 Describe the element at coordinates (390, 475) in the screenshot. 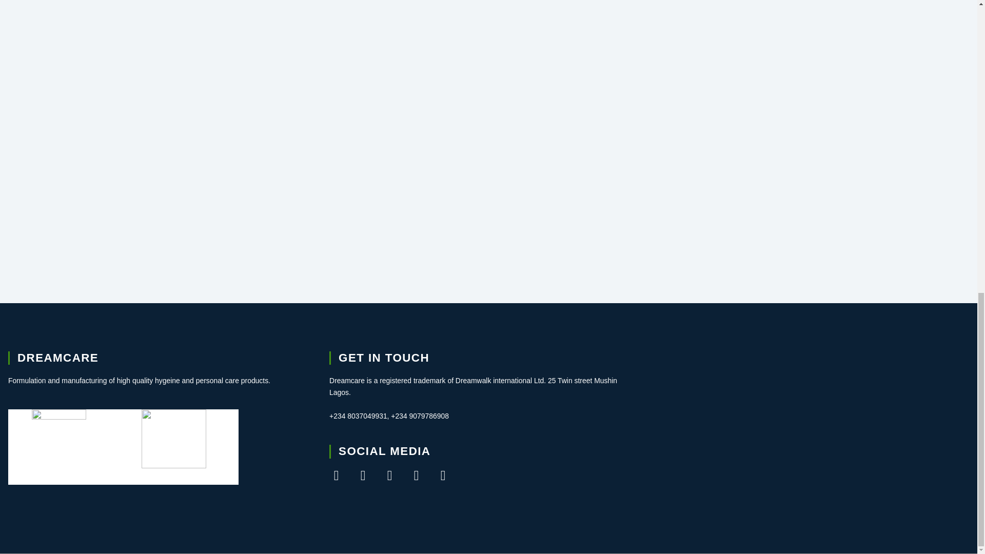

I see `Google-plus-g` at that location.